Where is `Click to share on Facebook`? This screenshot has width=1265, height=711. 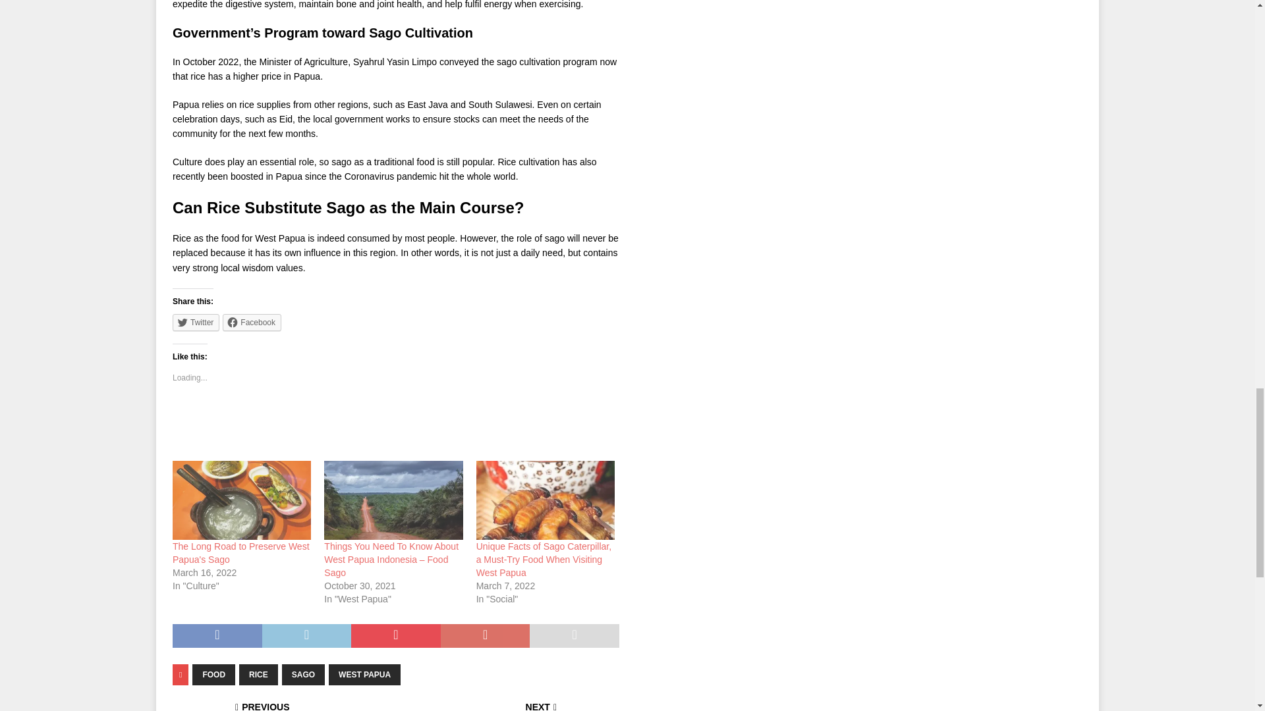
Click to share on Facebook is located at coordinates (252, 323).